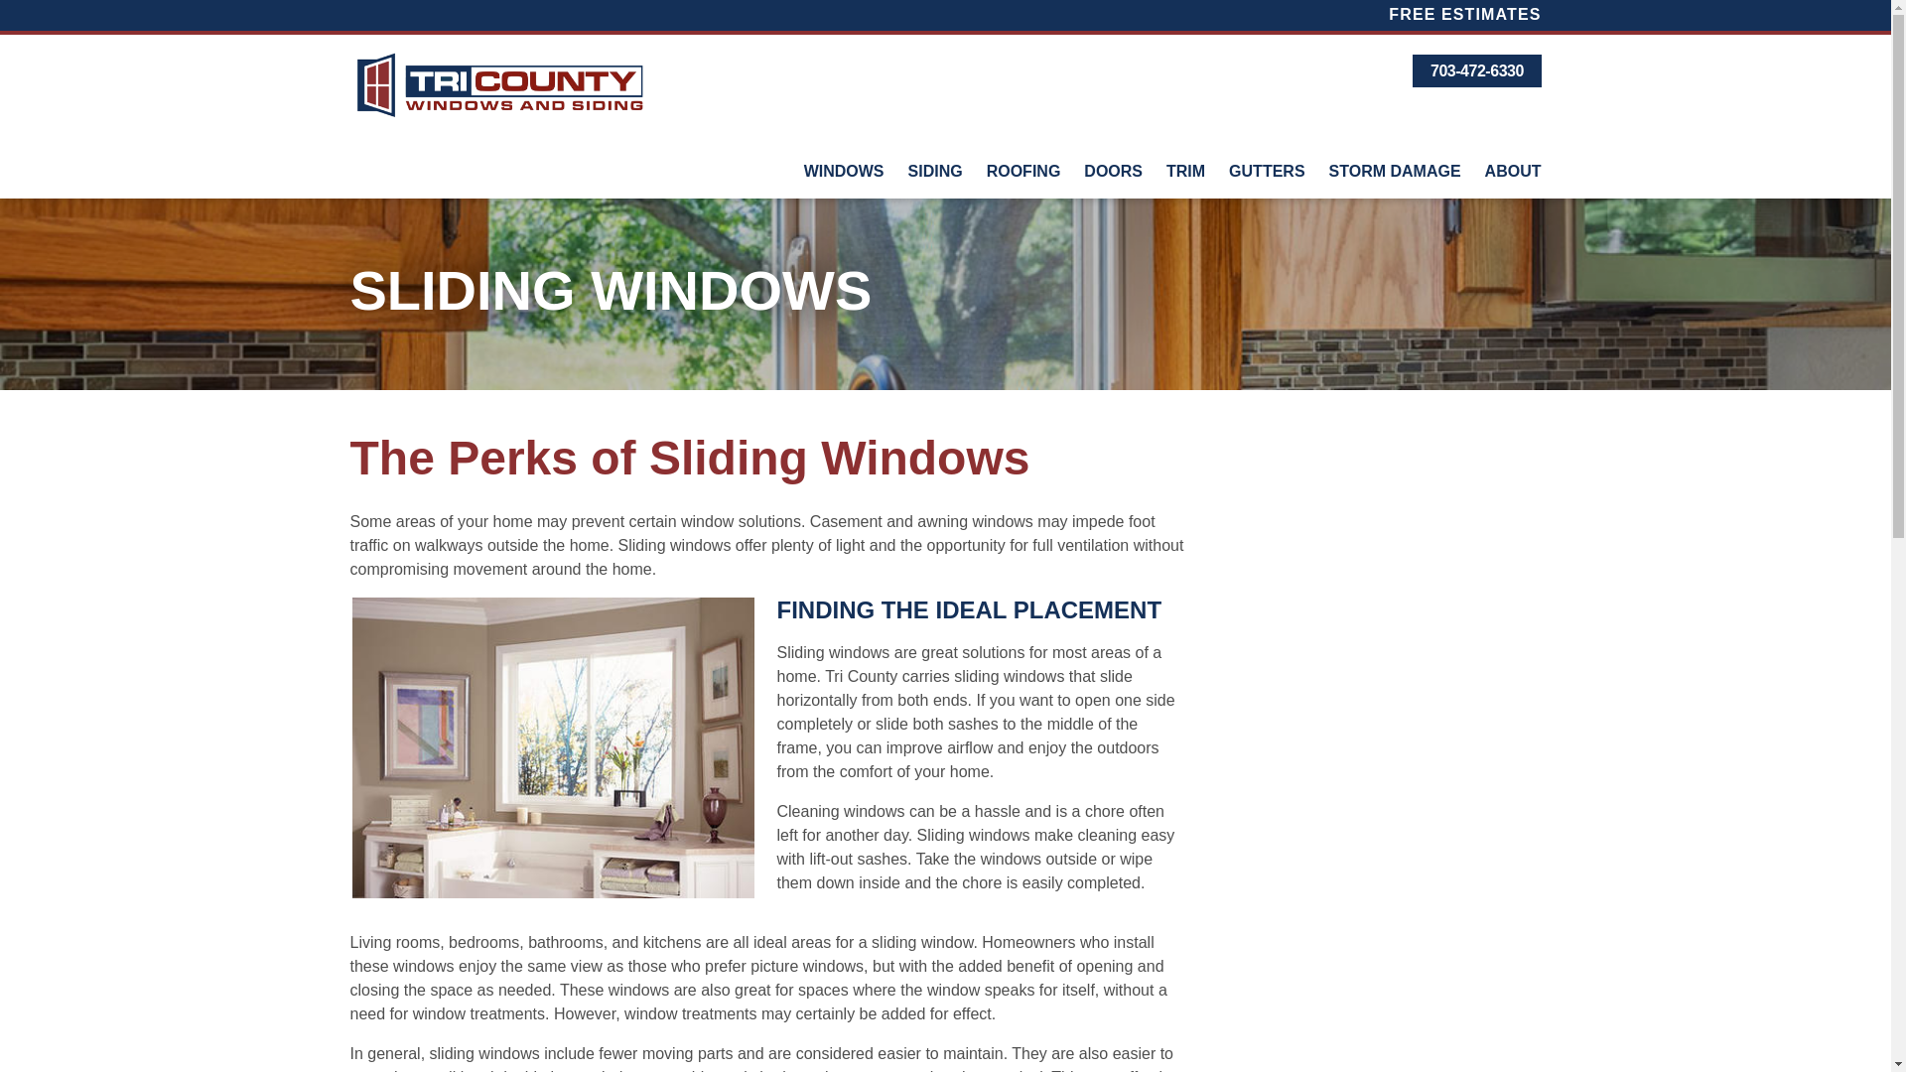  Describe the element at coordinates (1113, 171) in the screenshot. I see `DOORS` at that location.